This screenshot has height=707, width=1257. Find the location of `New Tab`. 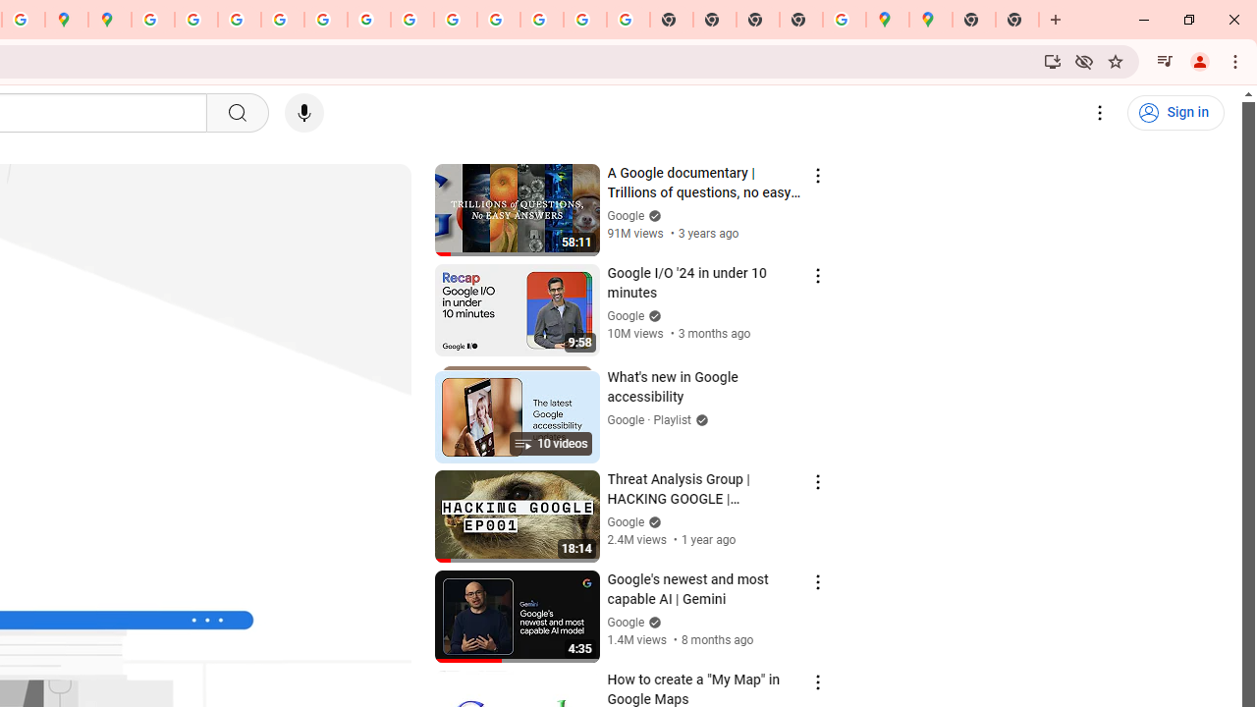

New Tab is located at coordinates (801, 20).